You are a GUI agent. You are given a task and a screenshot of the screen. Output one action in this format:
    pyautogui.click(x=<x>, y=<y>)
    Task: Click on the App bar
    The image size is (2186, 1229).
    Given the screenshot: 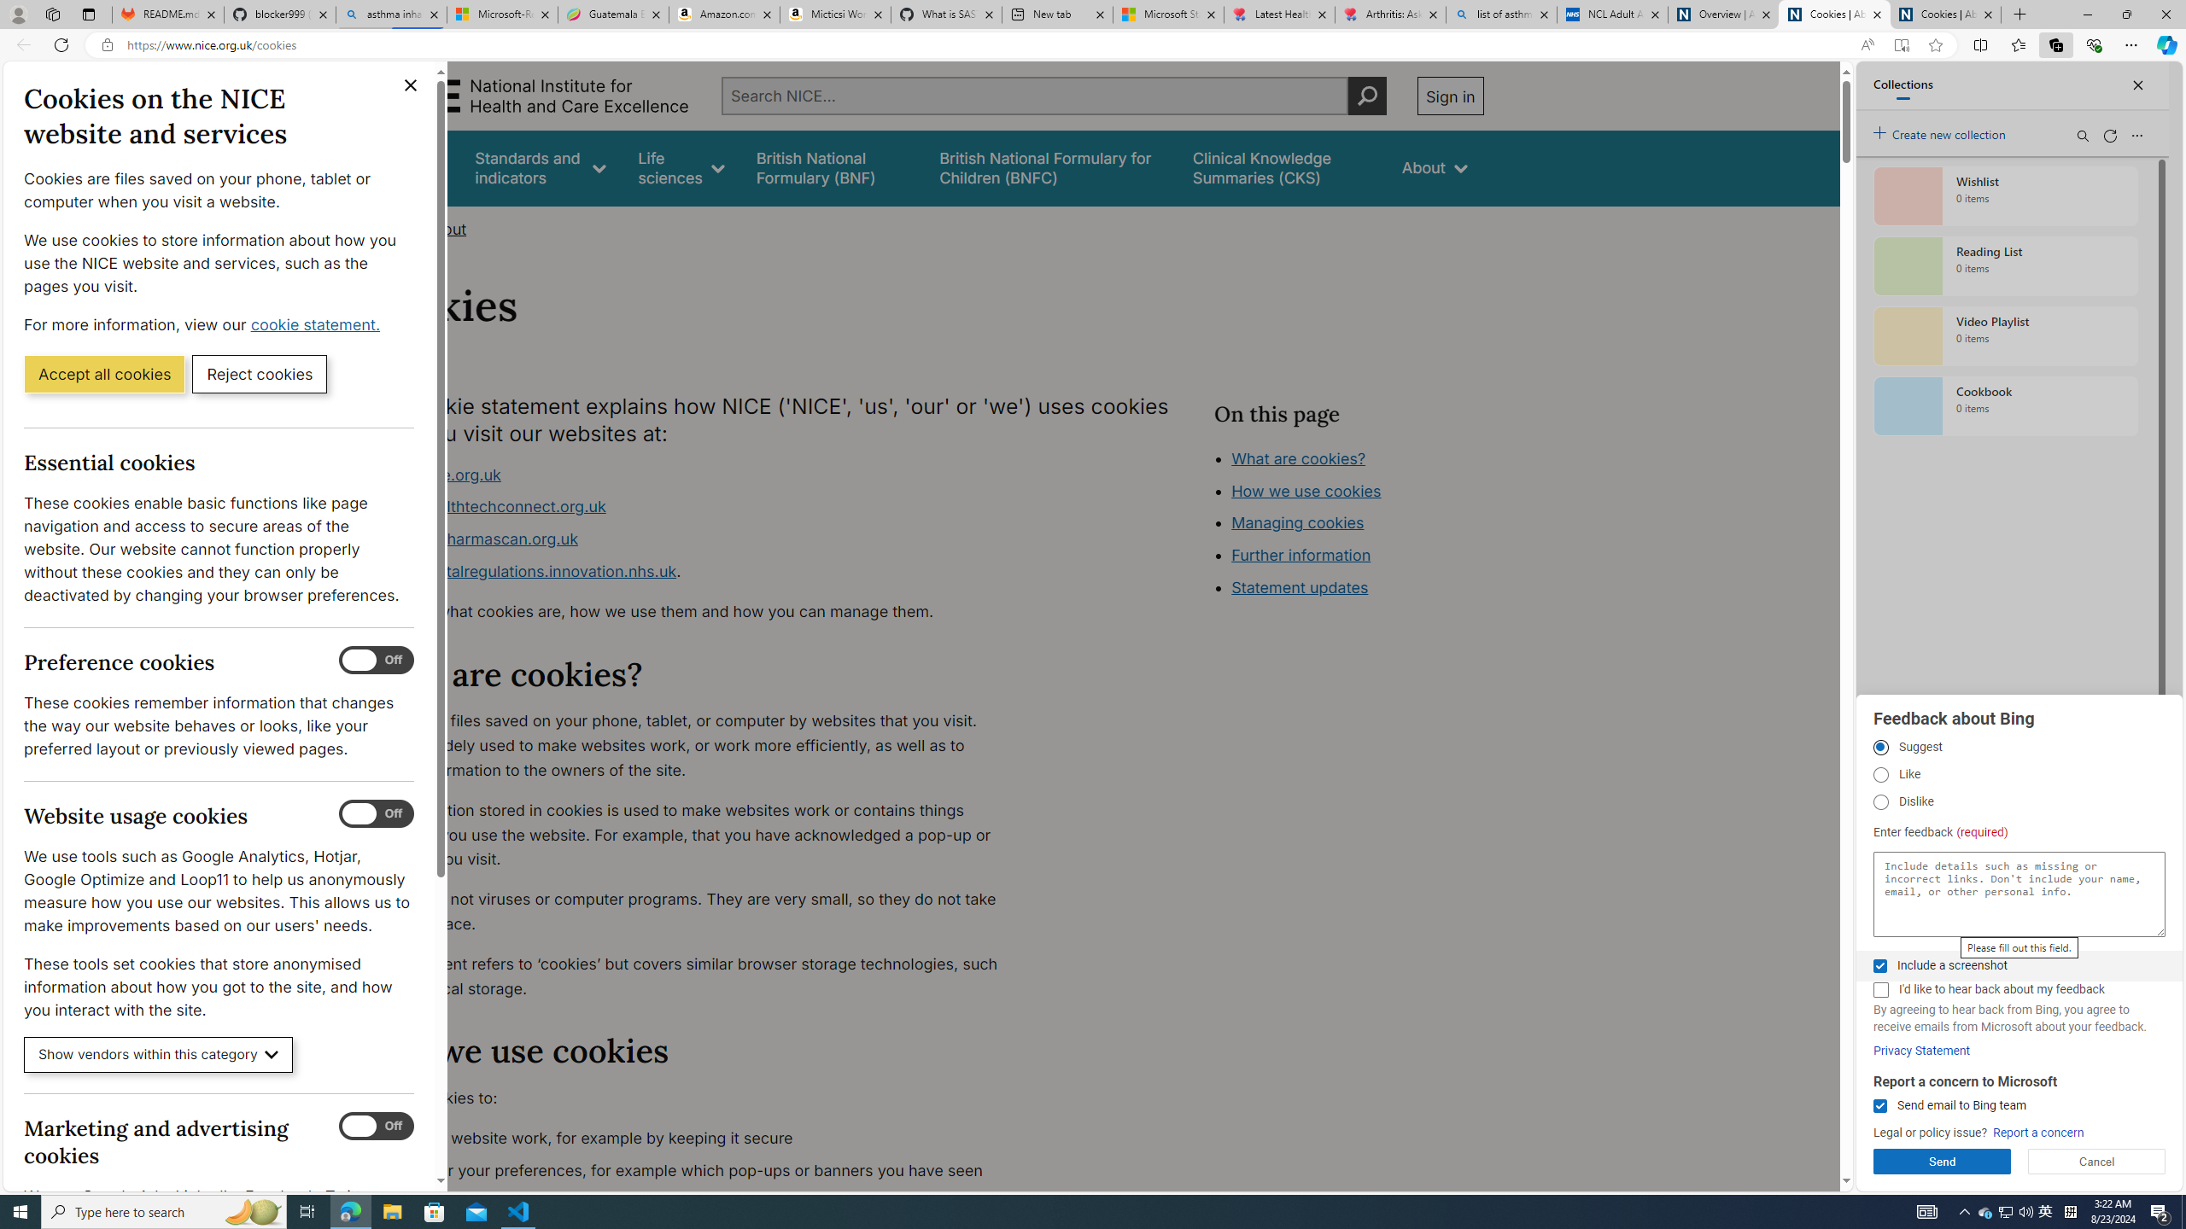 What is the action you would take?
    pyautogui.click(x=1093, y=45)
    